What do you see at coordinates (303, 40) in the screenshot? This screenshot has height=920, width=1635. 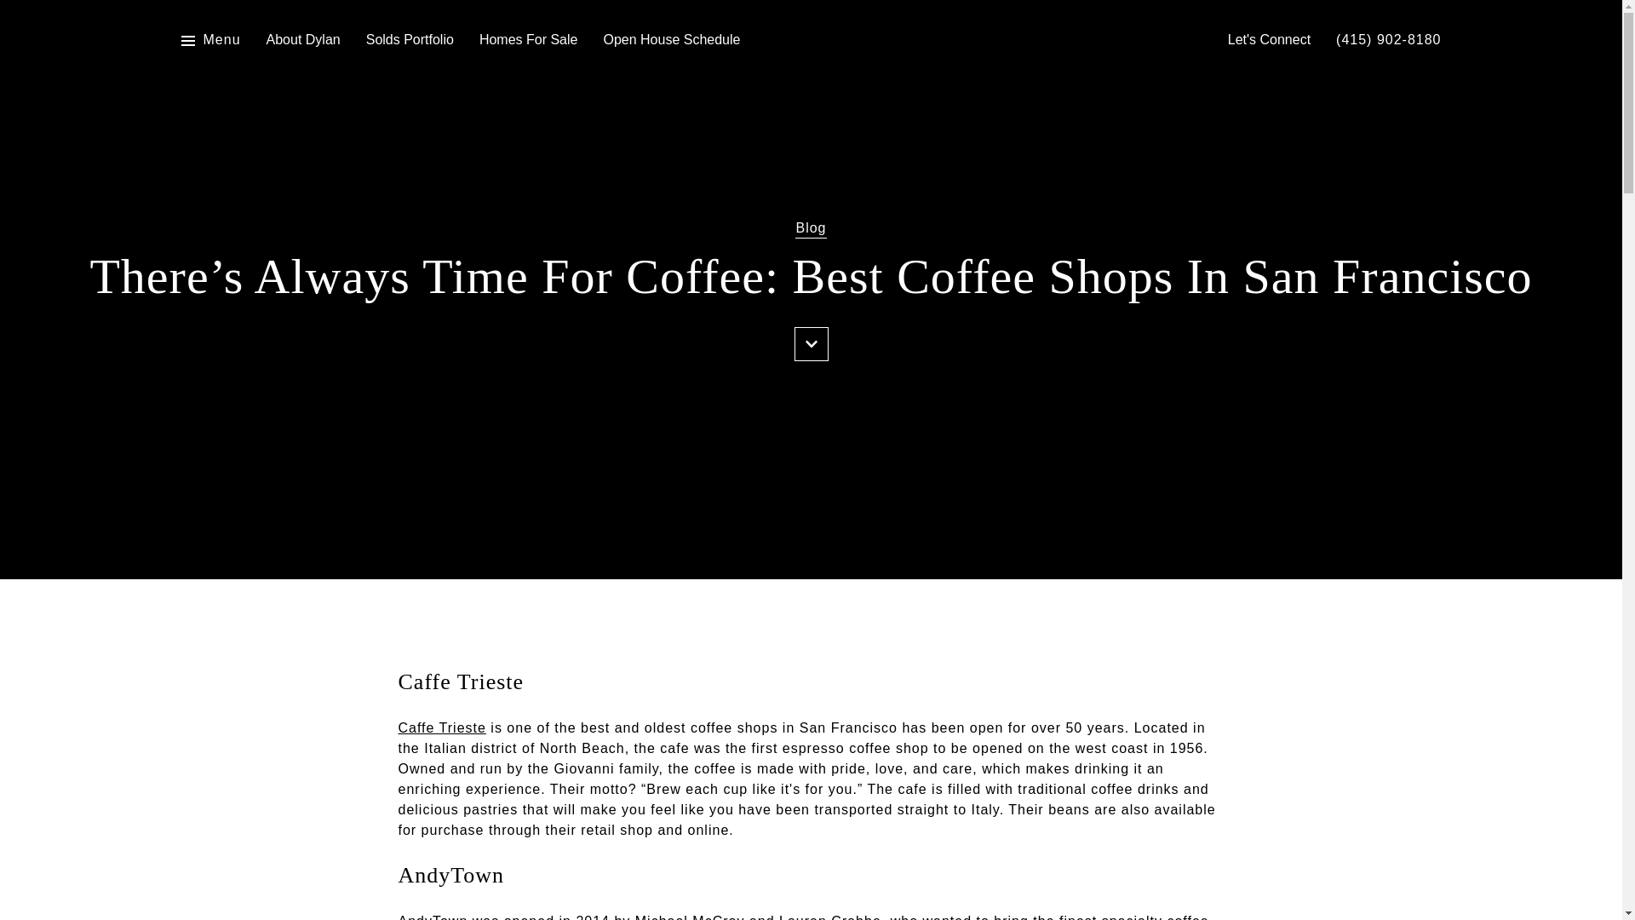 I see `About Dylan` at bounding box center [303, 40].